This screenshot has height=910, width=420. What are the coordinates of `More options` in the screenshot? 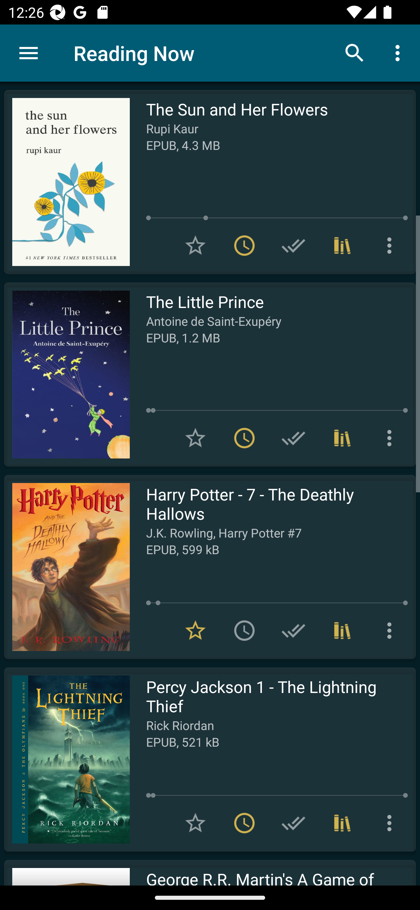 It's located at (391, 631).